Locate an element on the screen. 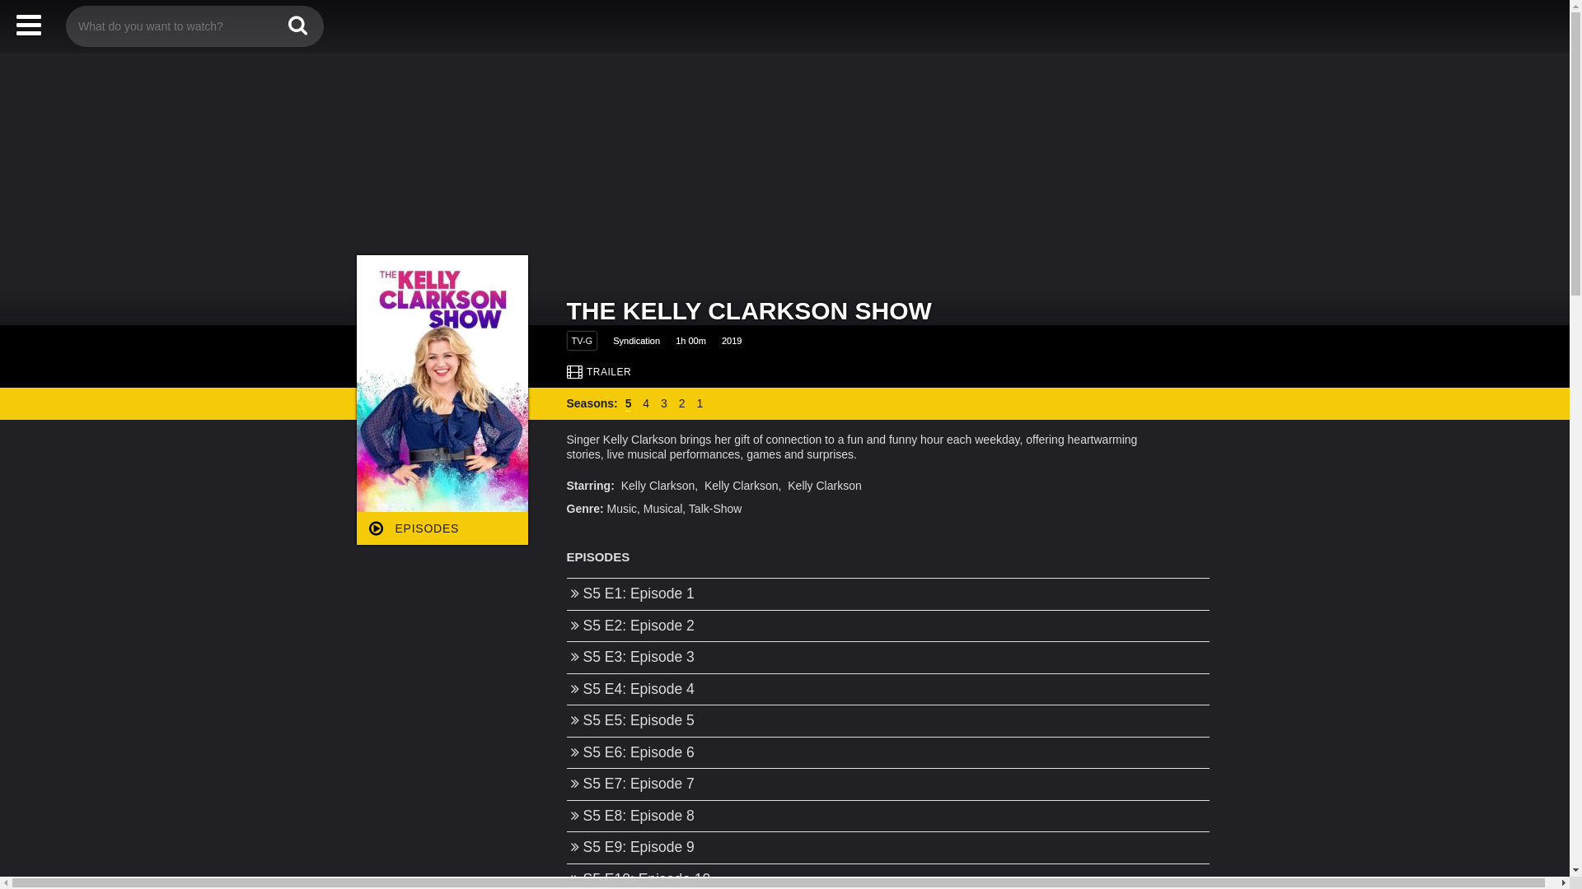 The width and height of the screenshot is (1582, 889). Music is located at coordinates (623, 509).